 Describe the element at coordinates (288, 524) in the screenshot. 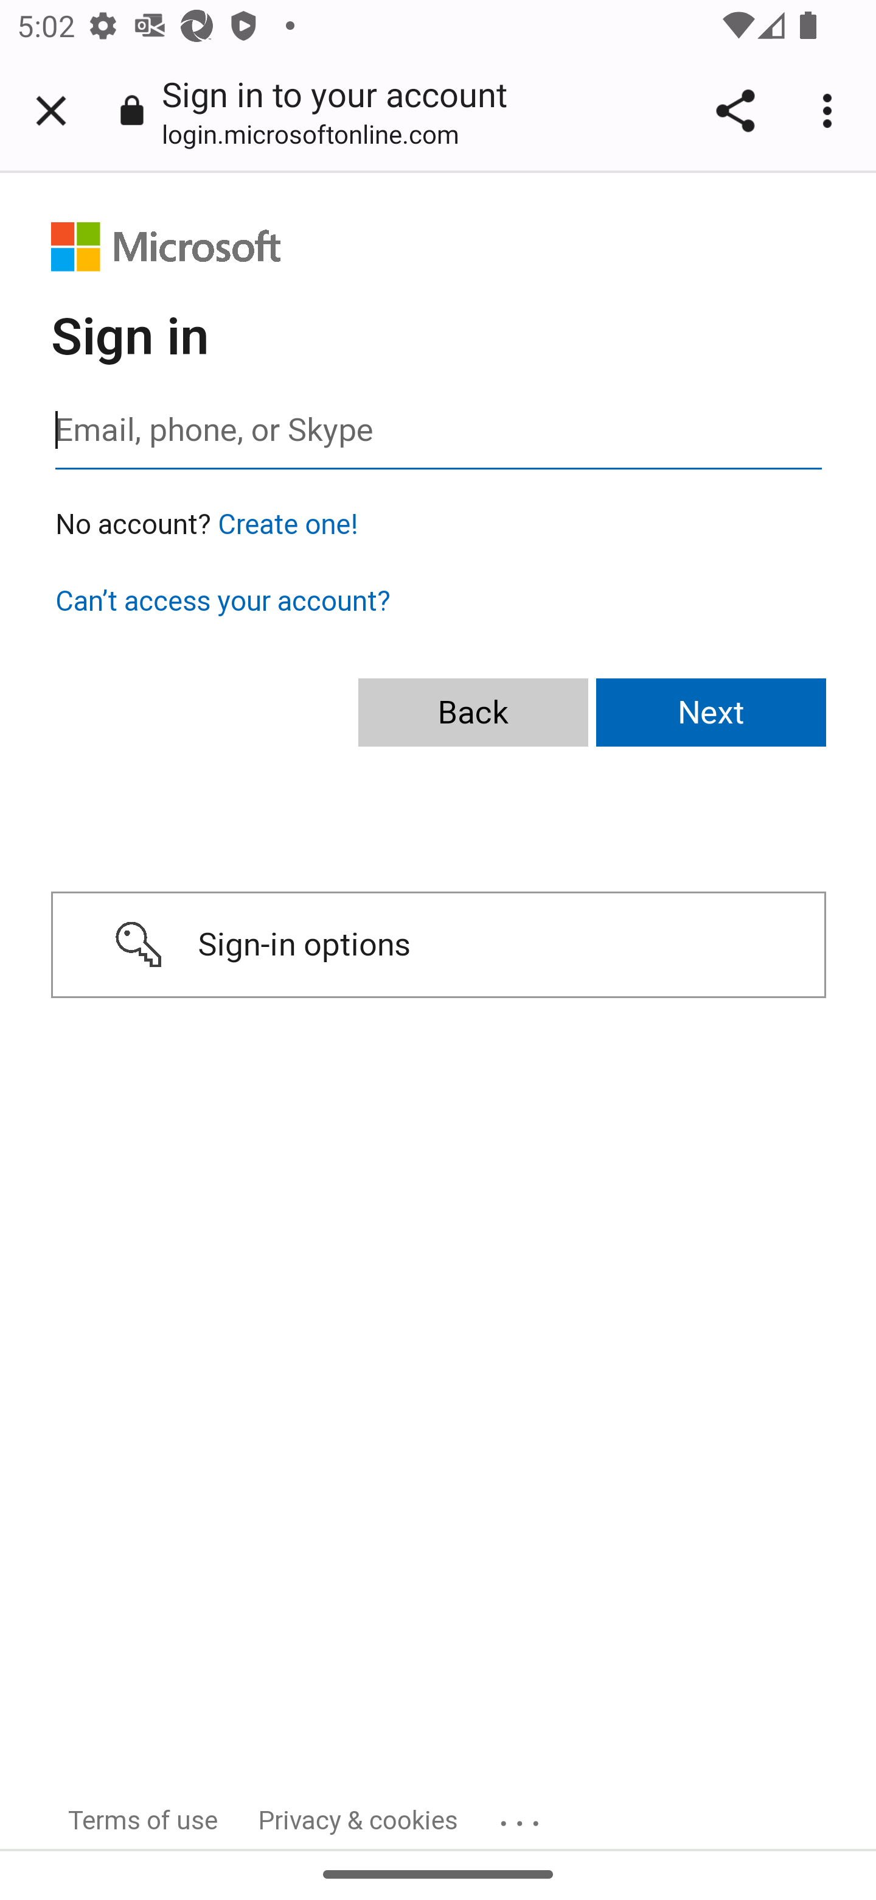

I see `Create a Microsoft account Create one!` at that location.